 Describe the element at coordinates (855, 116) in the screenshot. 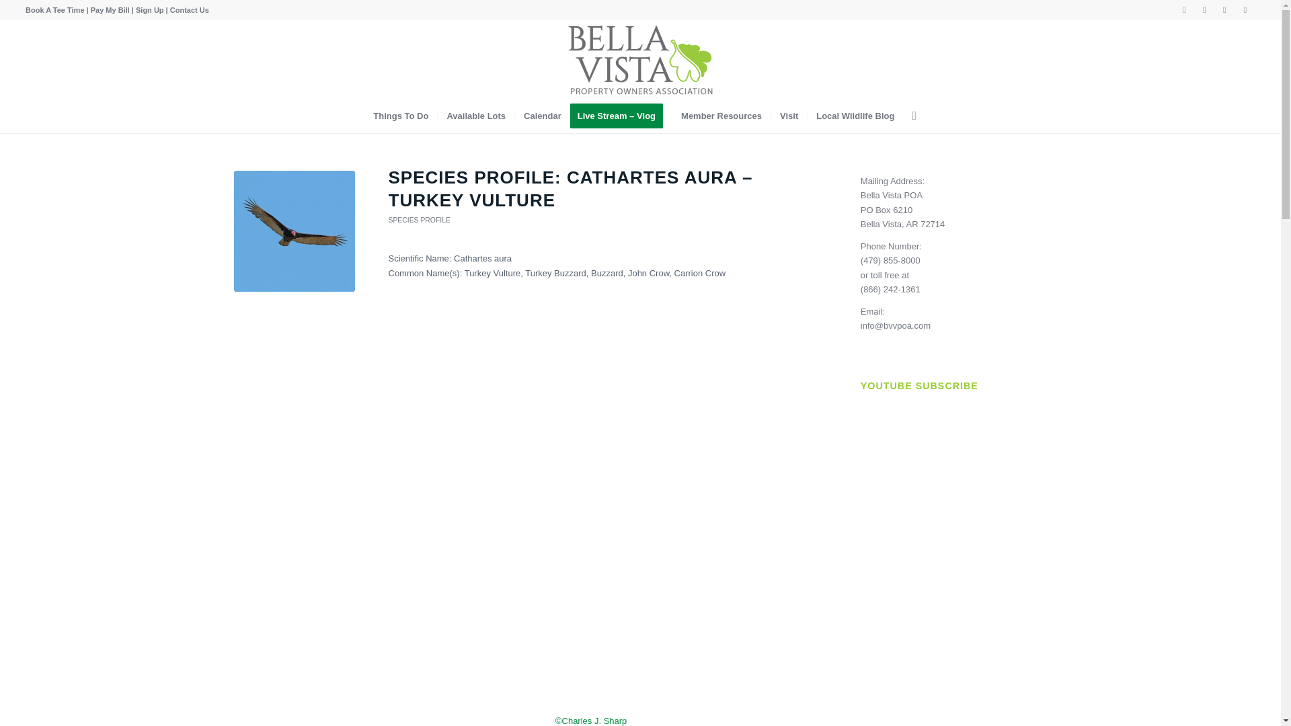

I see `Local Wildlife Blog` at that location.